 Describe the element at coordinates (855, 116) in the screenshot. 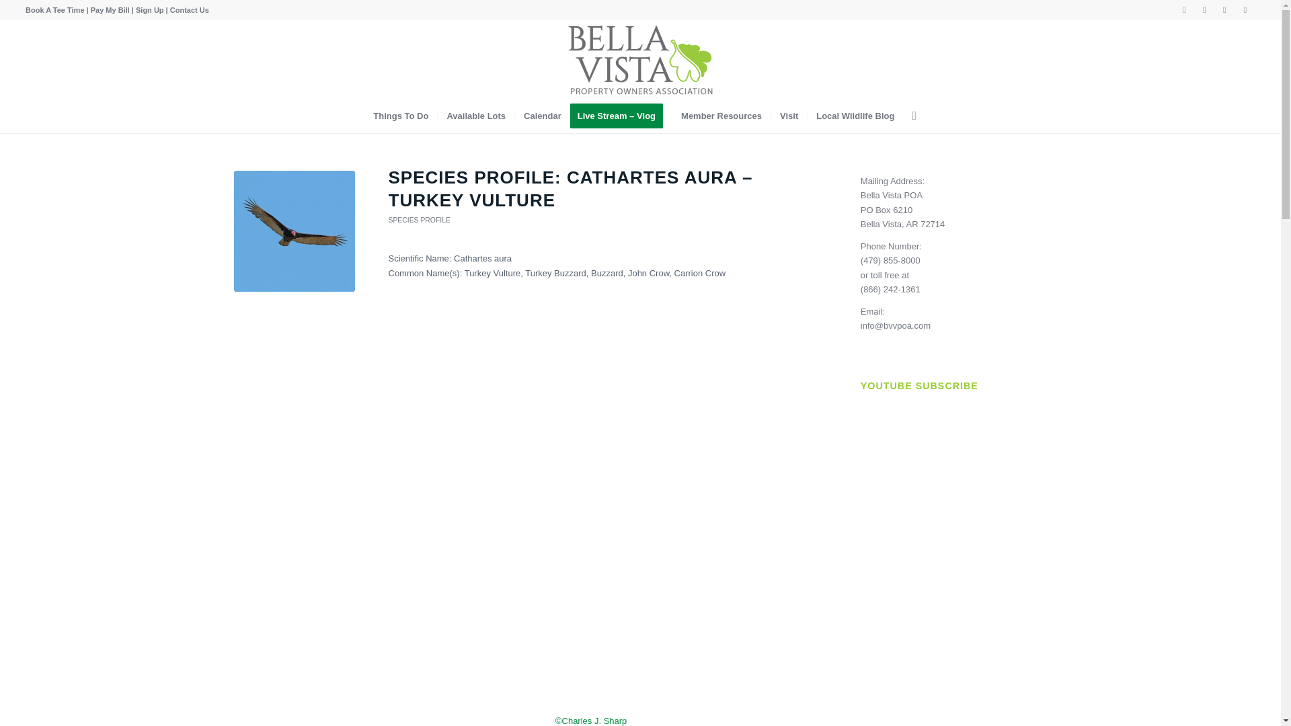

I see `Local Wildlife Blog` at that location.